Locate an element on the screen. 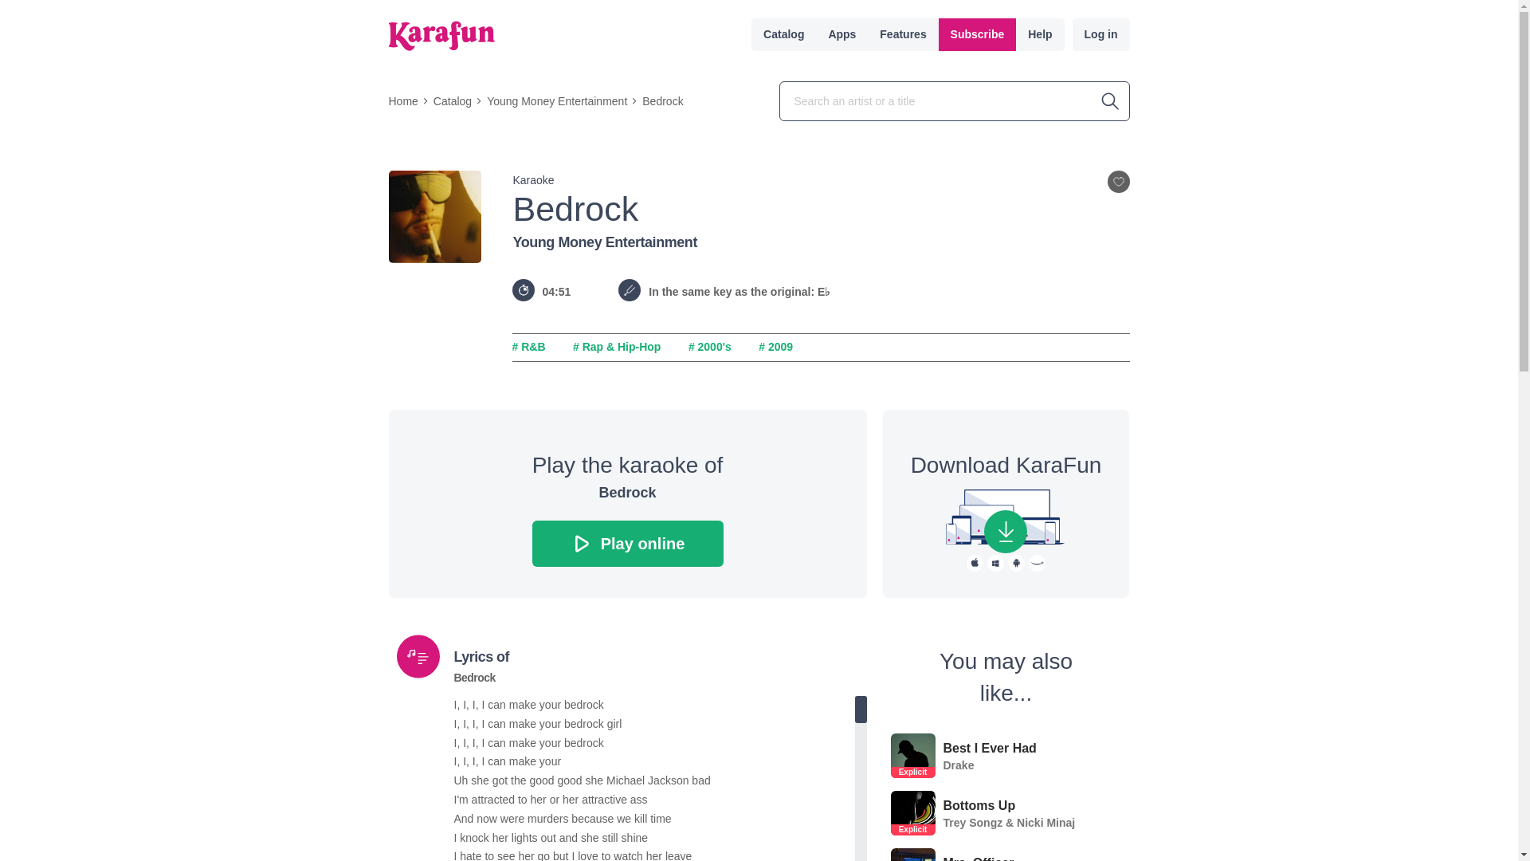 This screenshot has height=861, width=1530. Back to home page is located at coordinates (441, 35).